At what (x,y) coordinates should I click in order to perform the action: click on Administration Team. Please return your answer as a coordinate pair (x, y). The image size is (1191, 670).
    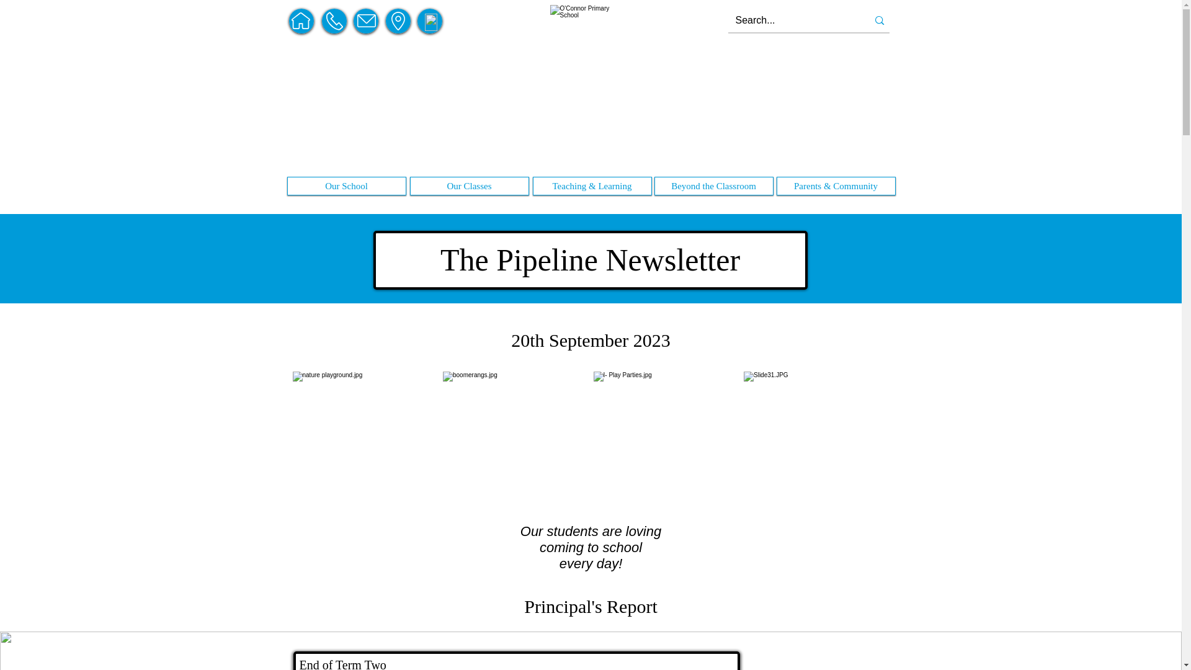
    Looking at the image, I should click on (346, 187).